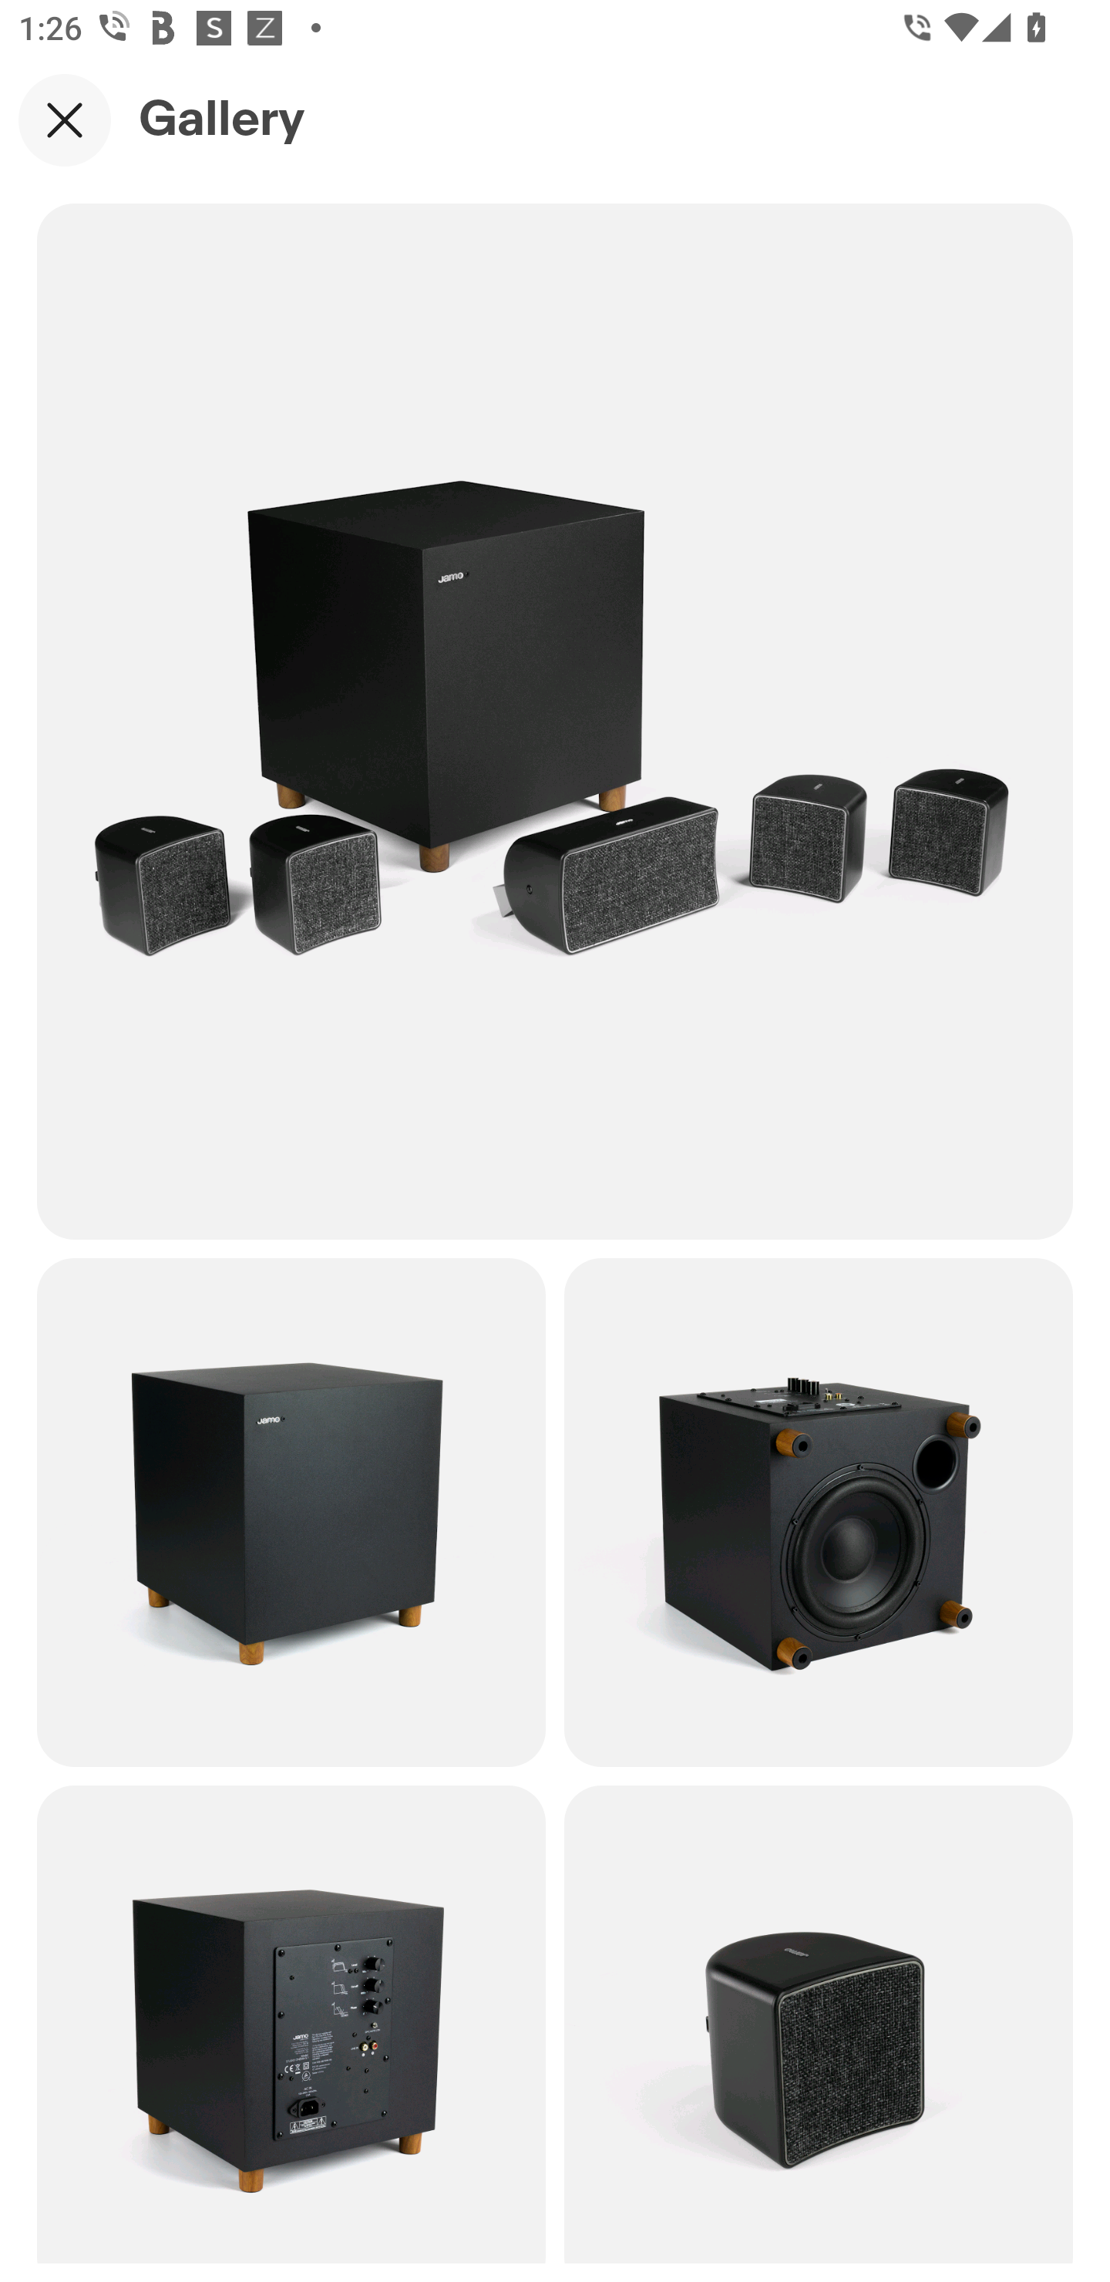 The image size is (1110, 2282). What do you see at coordinates (65, 119) in the screenshot?
I see `Close` at bounding box center [65, 119].